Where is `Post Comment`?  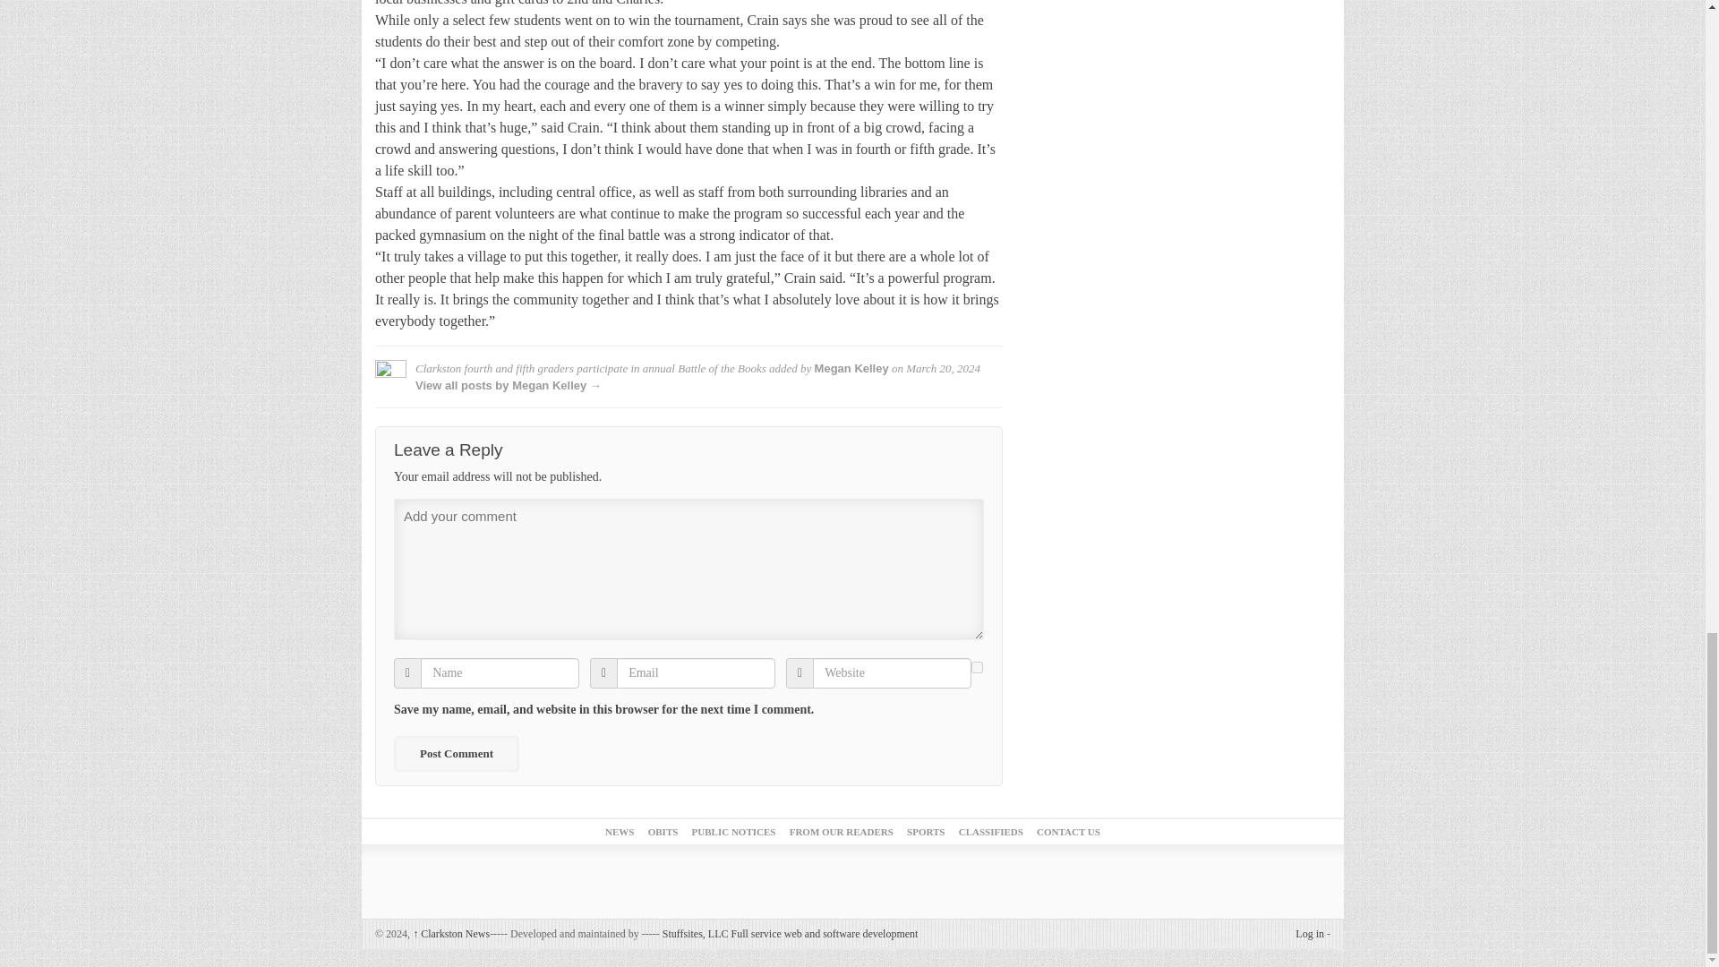
Post Comment is located at coordinates (456, 753).